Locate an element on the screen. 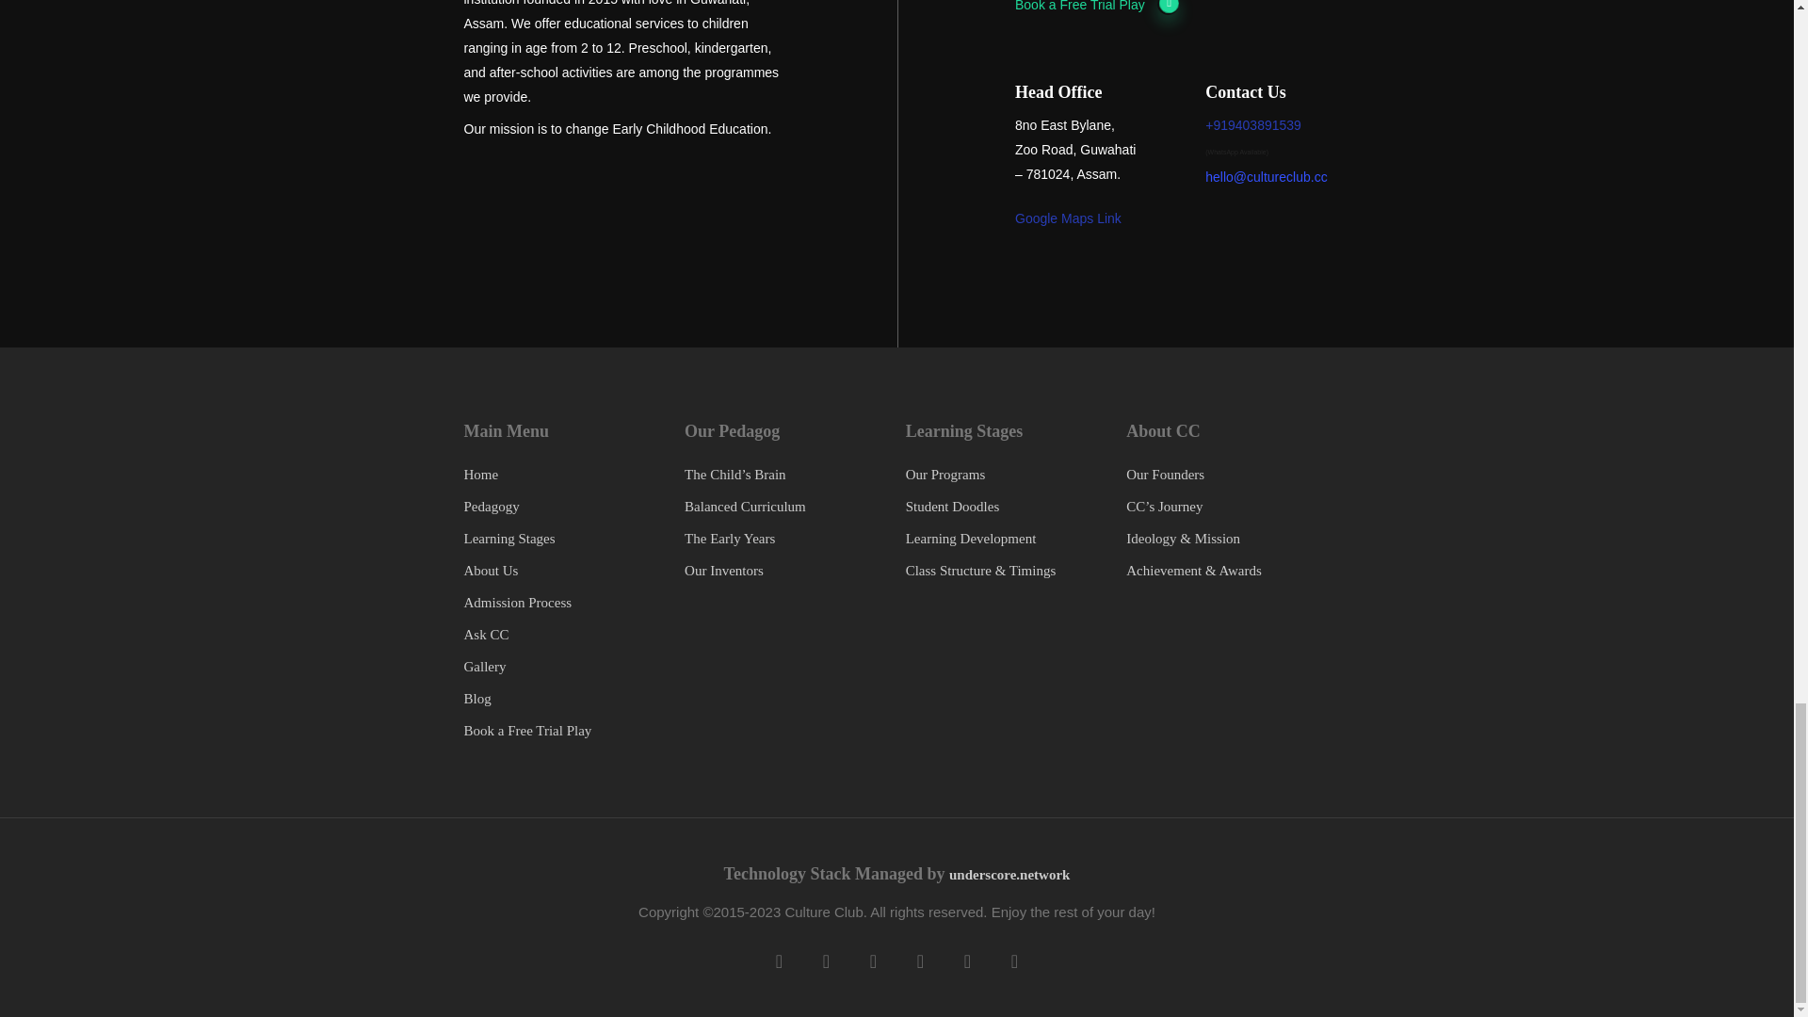 The image size is (1808, 1017). Google Maps Link is located at coordinates (1068, 218).